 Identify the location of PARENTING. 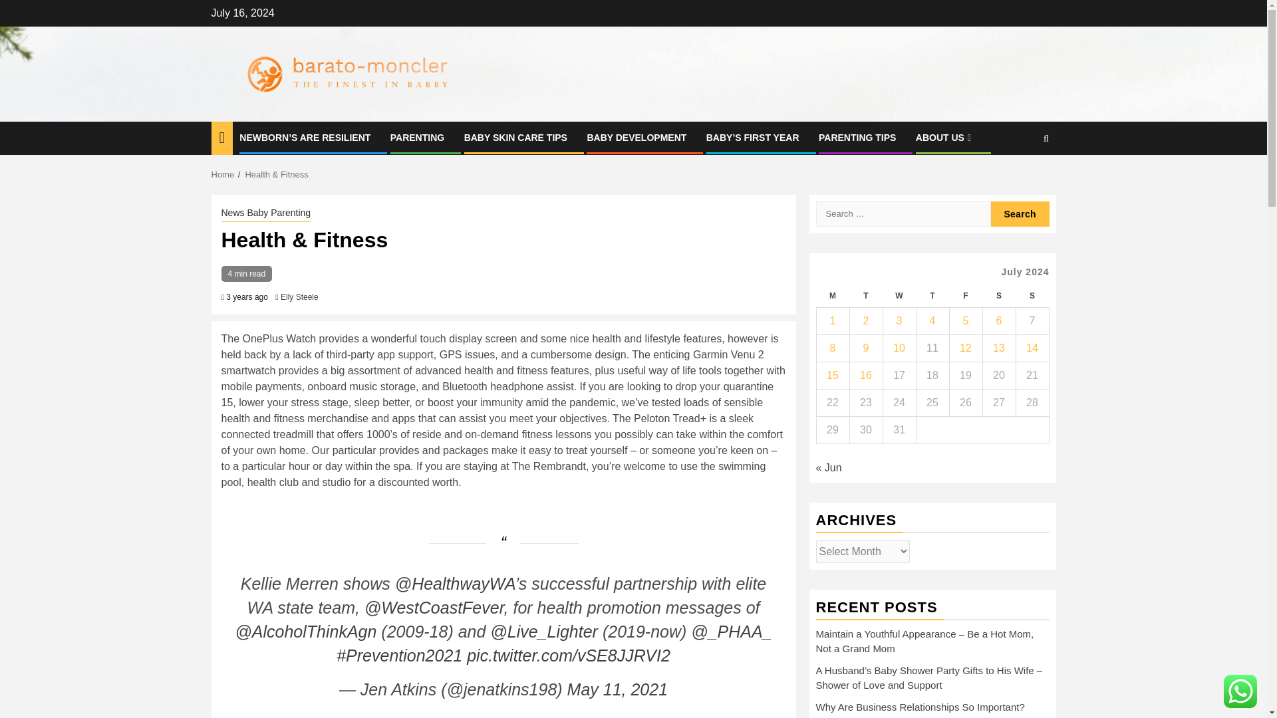
(418, 137).